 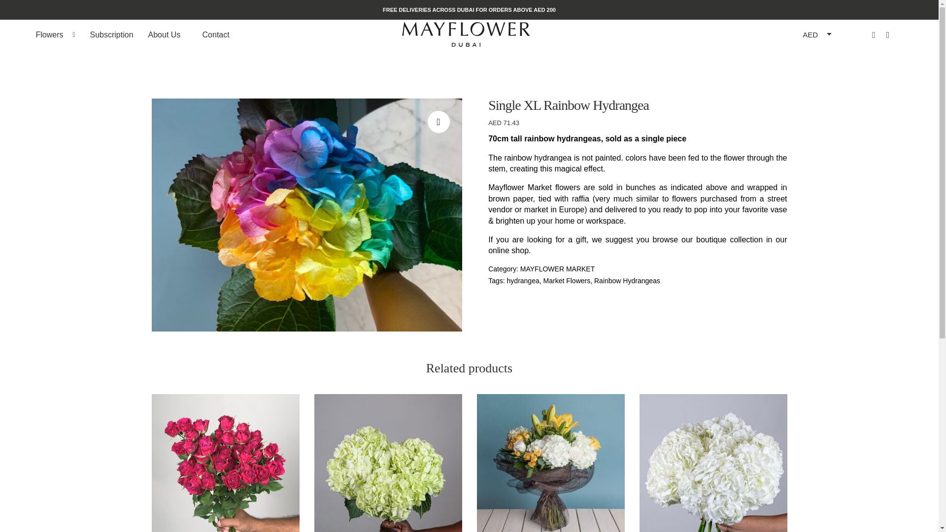 What do you see at coordinates (112, 34) in the screenshot?
I see `Subscription` at bounding box center [112, 34].